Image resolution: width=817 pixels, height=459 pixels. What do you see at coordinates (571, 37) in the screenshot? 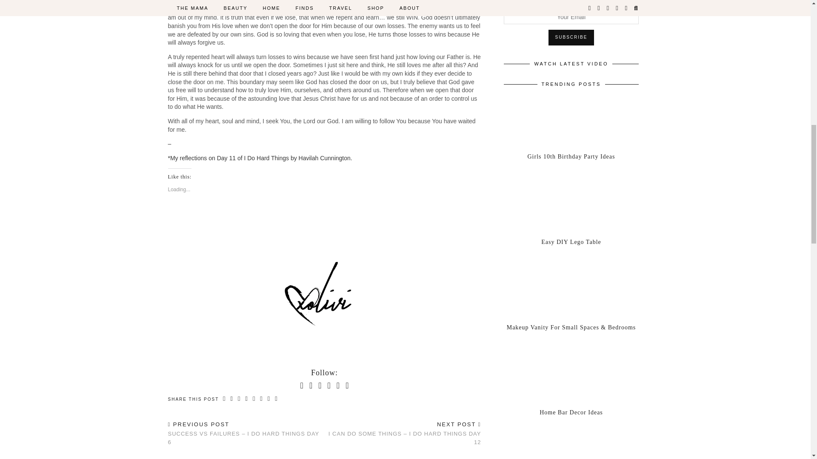
I see `SUBSCRIBE` at bounding box center [571, 37].